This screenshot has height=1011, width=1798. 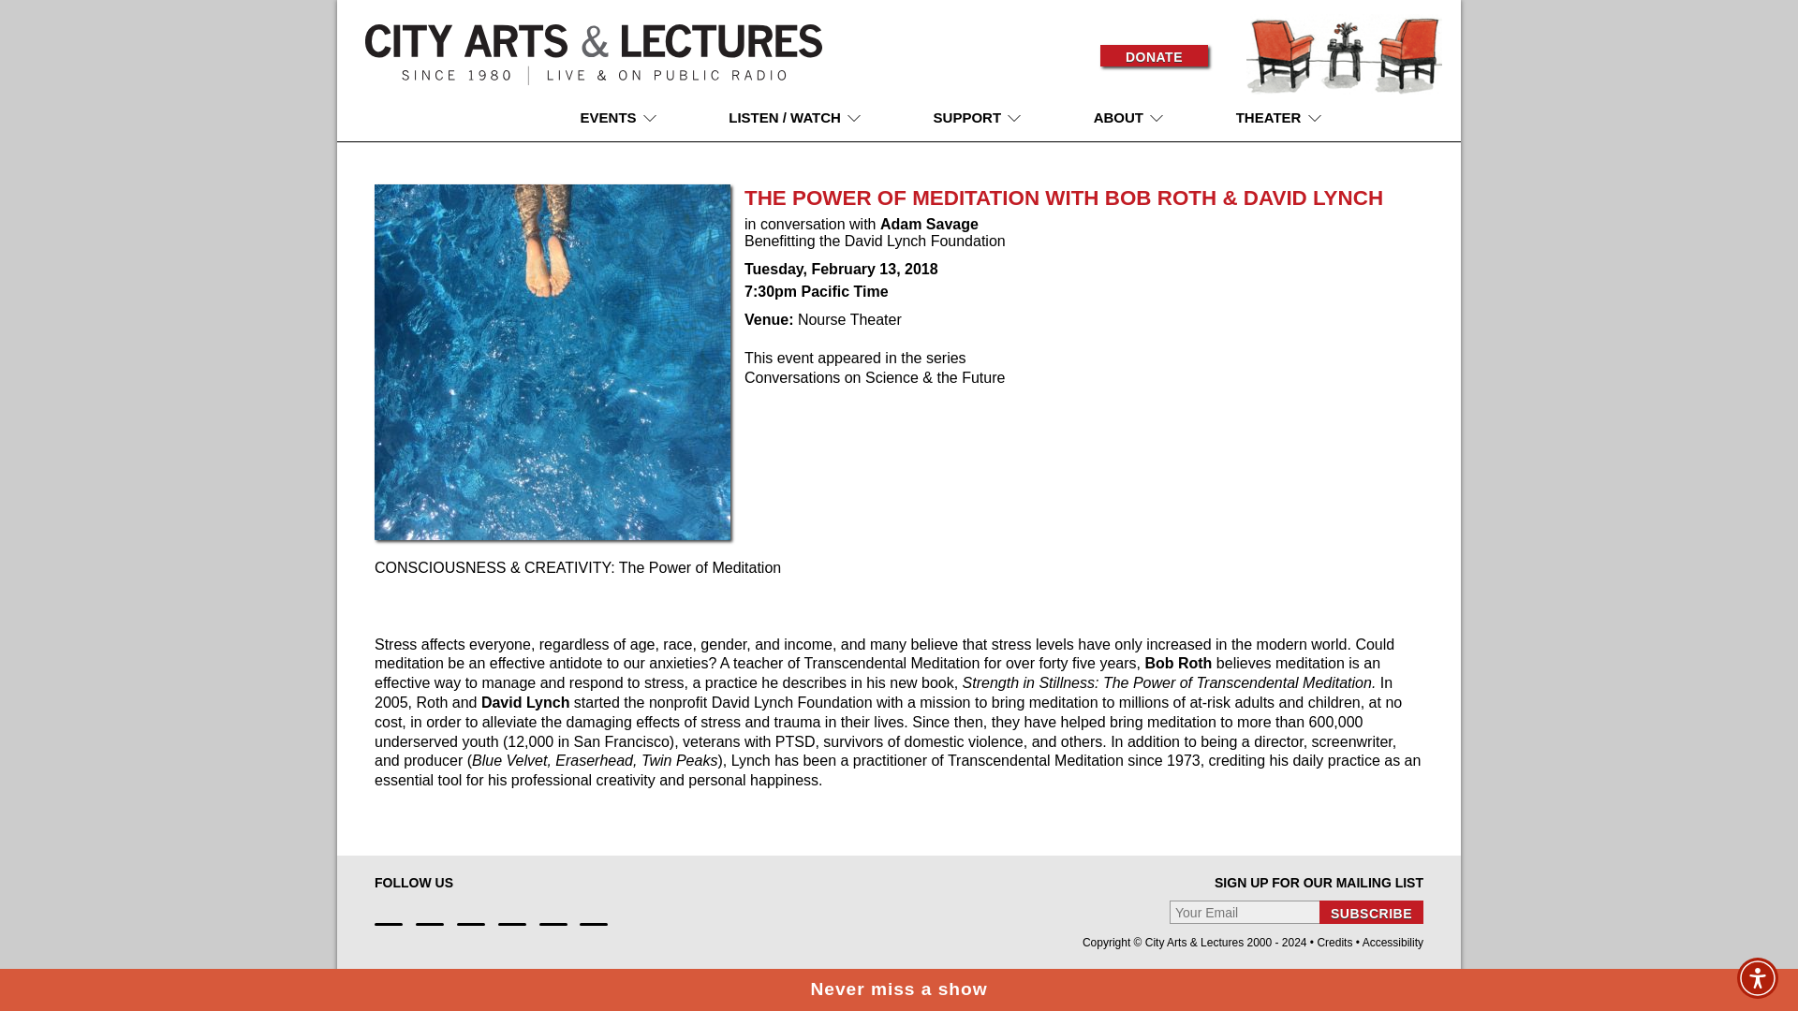 What do you see at coordinates (979, 116) in the screenshot?
I see `SUPPORT` at bounding box center [979, 116].